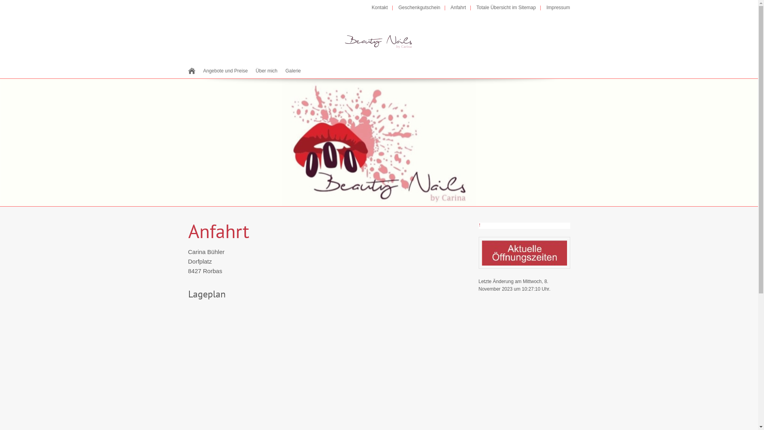 The height and width of the screenshot is (430, 764). What do you see at coordinates (463, 8) in the screenshot?
I see `Anfahrt` at bounding box center [463, 8].